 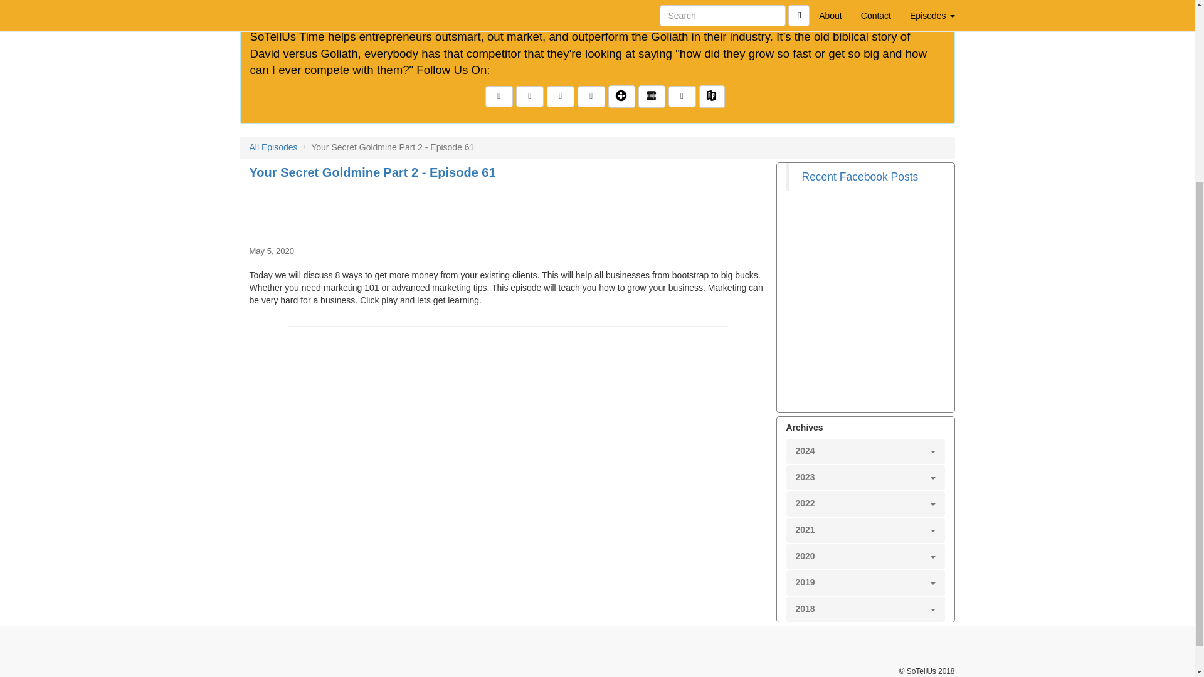 I want to click on Listen on Stitcher, so click(x=652, y=97).